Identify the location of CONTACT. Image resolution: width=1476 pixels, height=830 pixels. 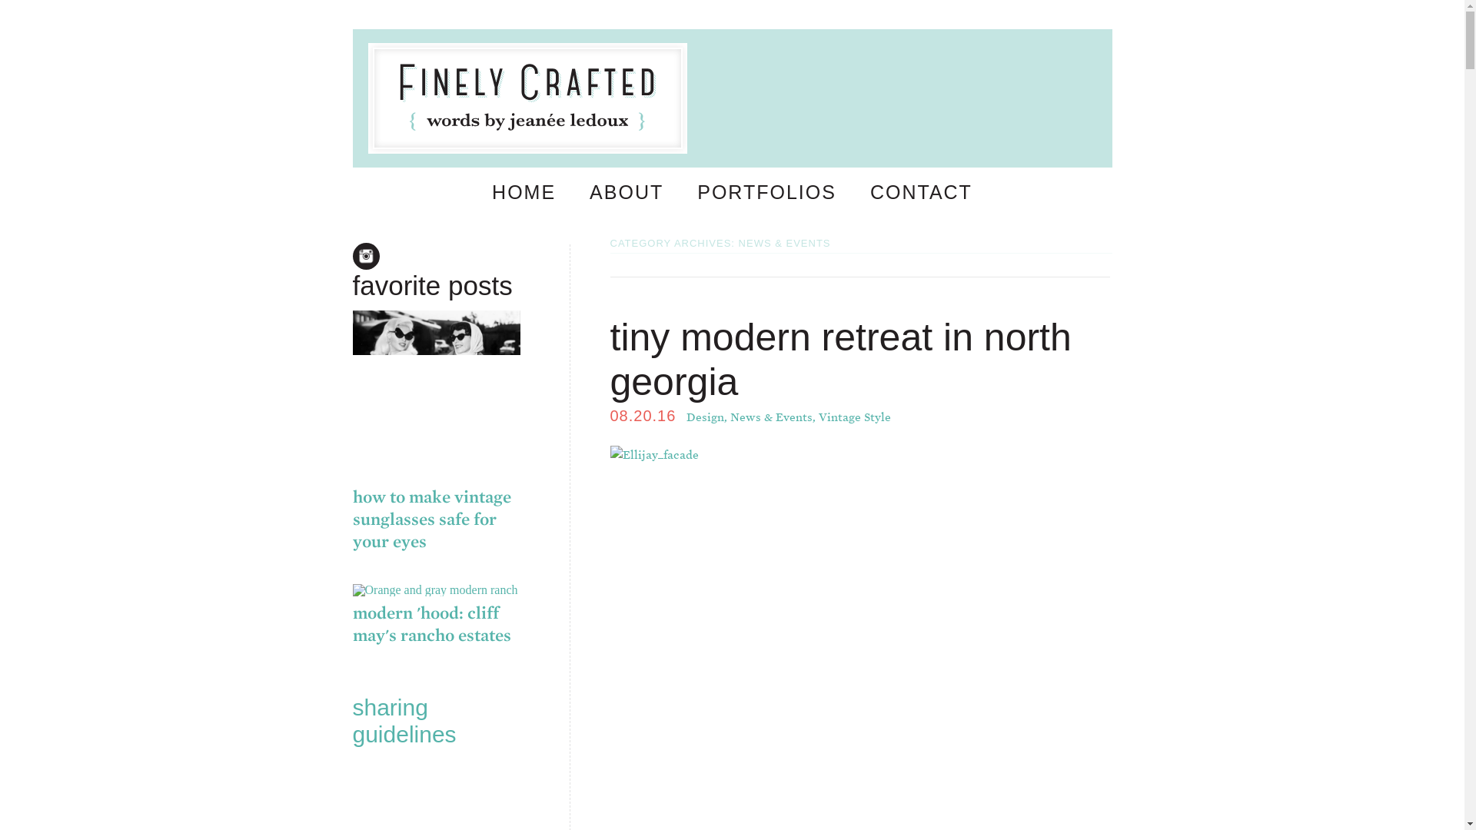
(921, 192).